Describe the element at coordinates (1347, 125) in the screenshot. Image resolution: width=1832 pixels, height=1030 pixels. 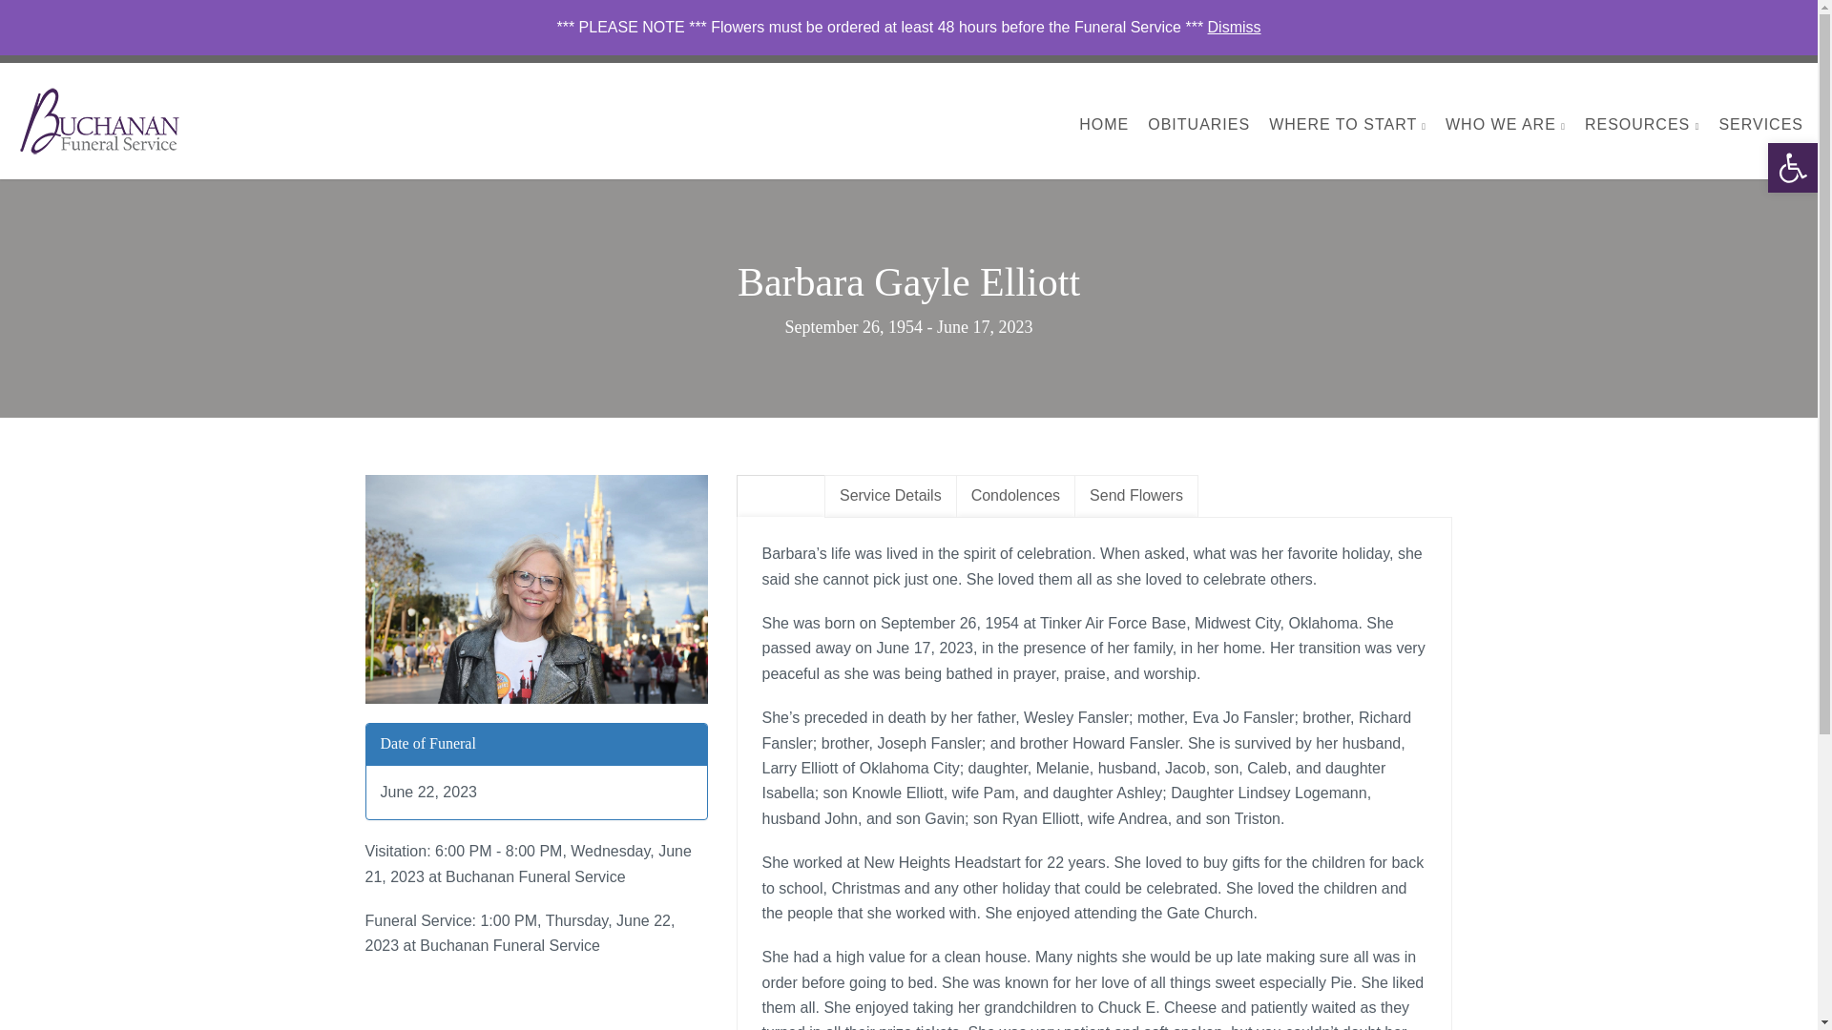
I see `WHERE TO START` at that location.